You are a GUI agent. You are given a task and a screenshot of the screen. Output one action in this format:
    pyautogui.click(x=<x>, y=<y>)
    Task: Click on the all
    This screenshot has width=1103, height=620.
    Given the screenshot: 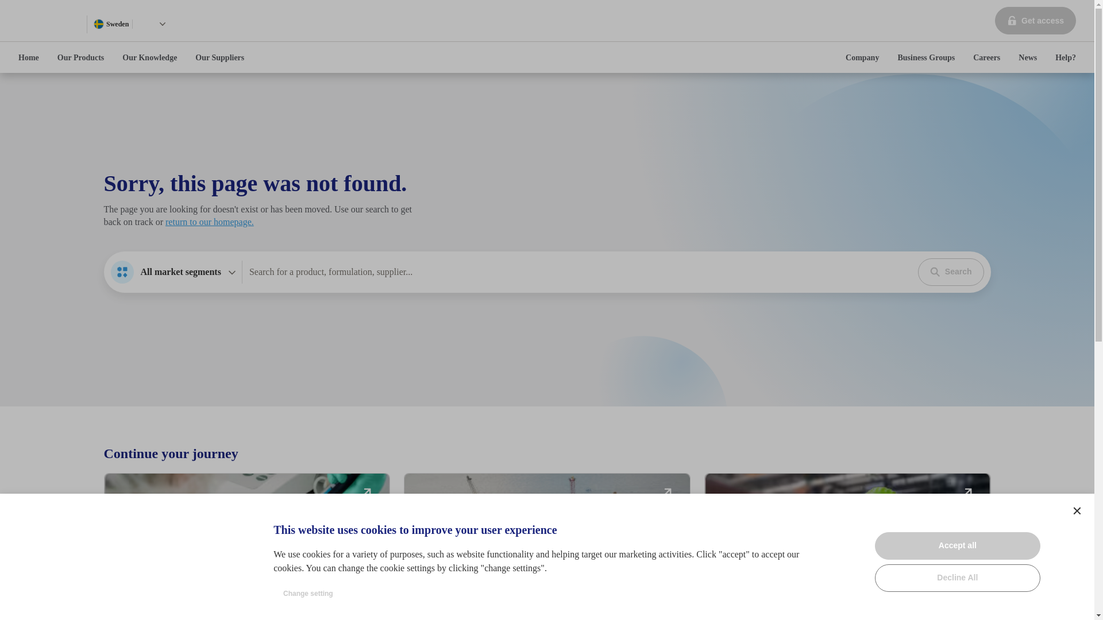 What is the action you would take?
    pyautogui.click(x=967, y=491)
    